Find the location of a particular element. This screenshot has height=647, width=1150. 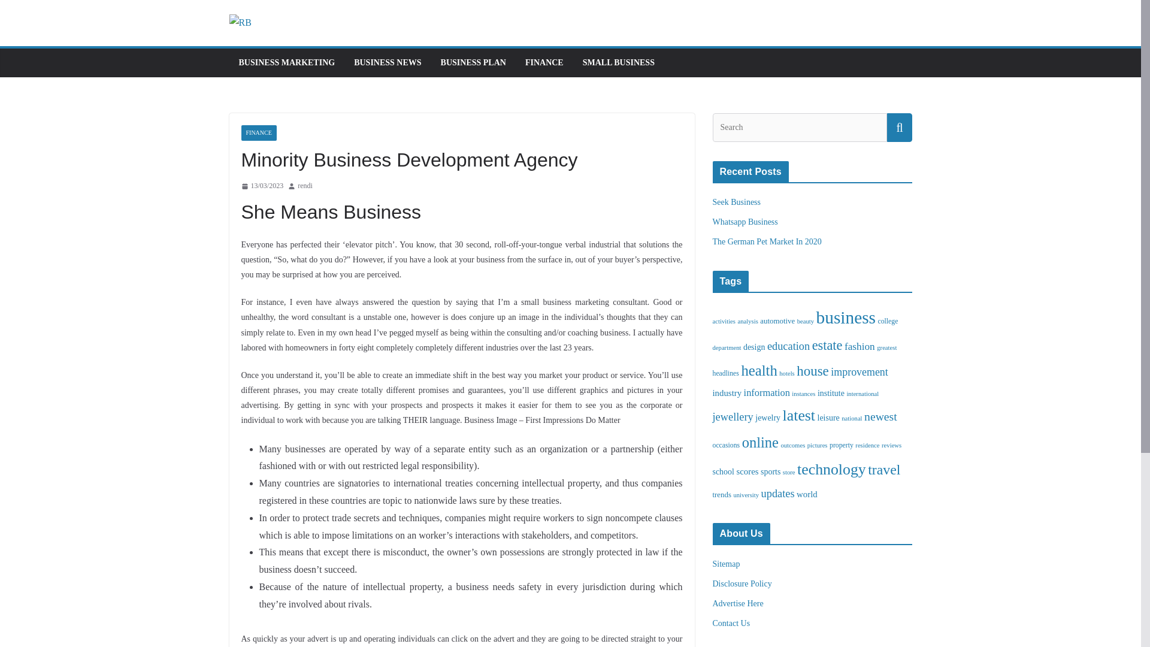

FINANCE is located at coordinates (544, 62).